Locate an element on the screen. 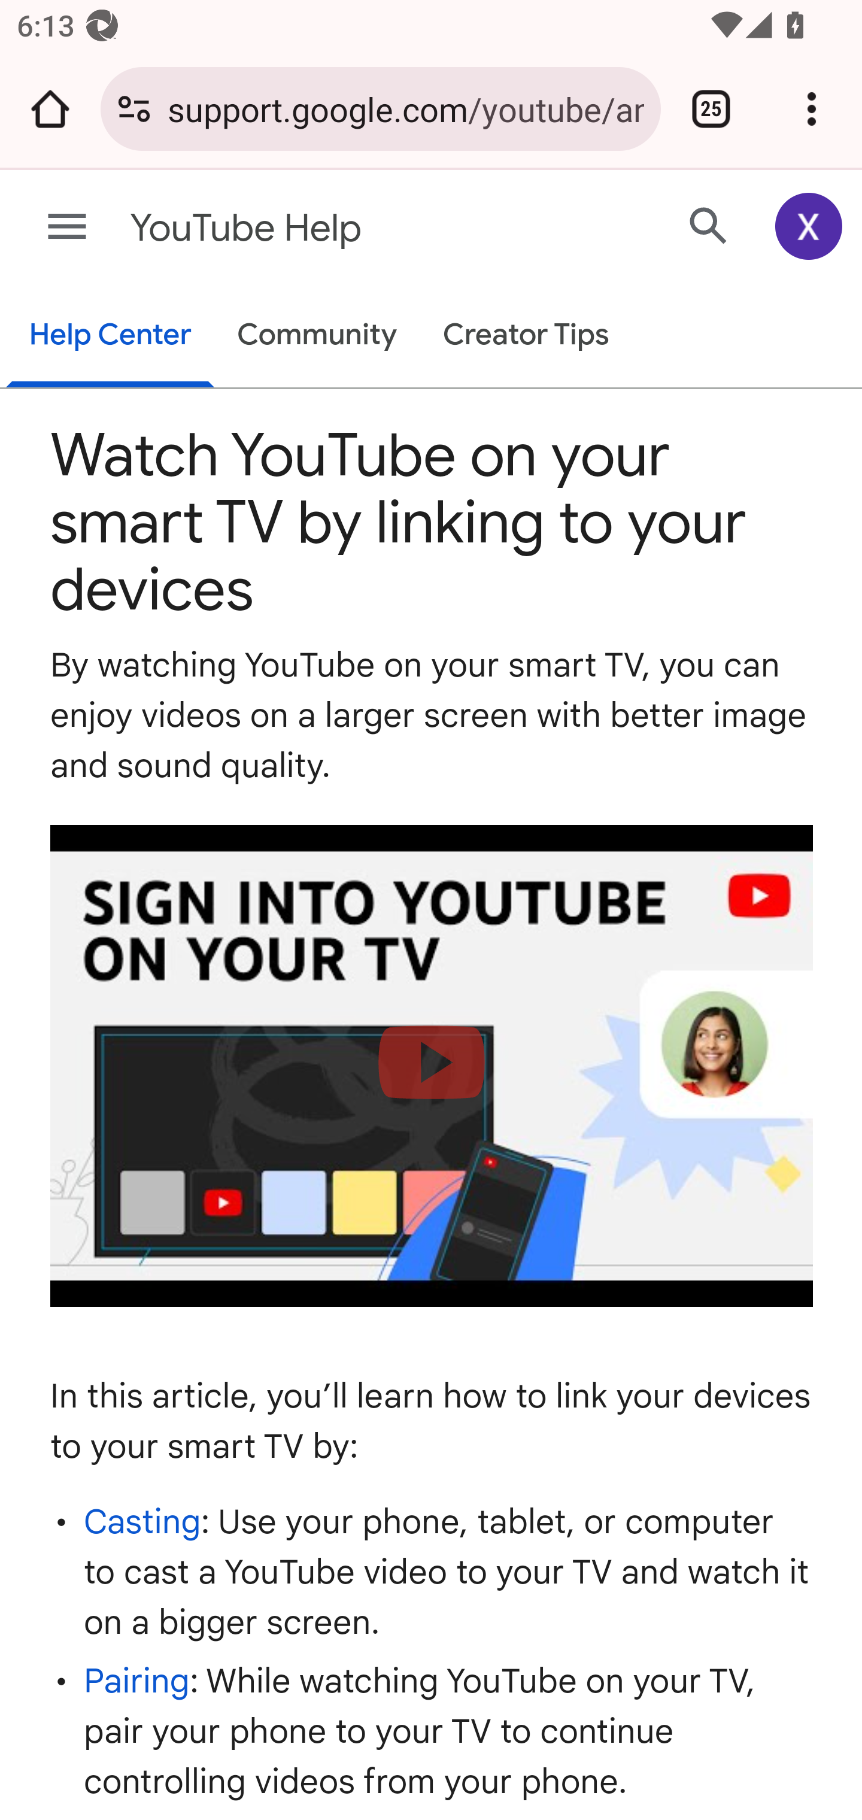 The height and width of the screenshot is (1820, 862). Main menu is located at coordinates (67, 227).